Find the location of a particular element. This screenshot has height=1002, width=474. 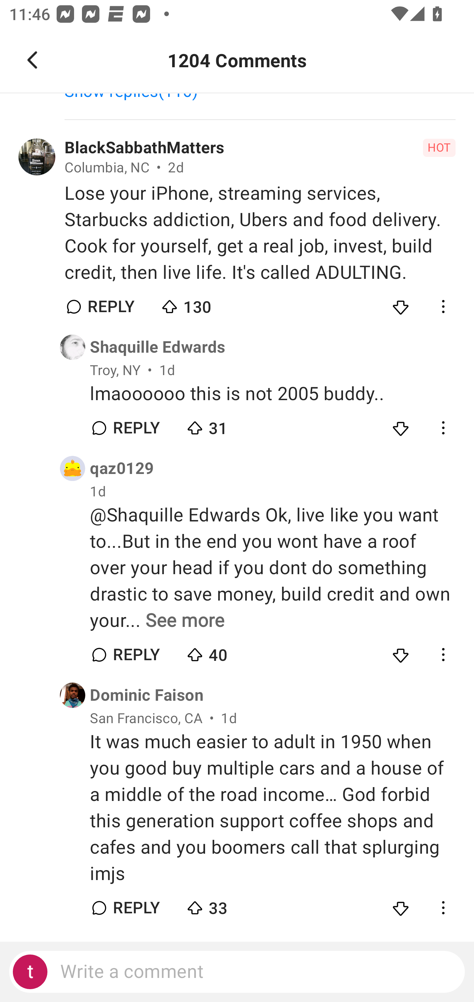

Navigate up is located at coordinates (32, 60).